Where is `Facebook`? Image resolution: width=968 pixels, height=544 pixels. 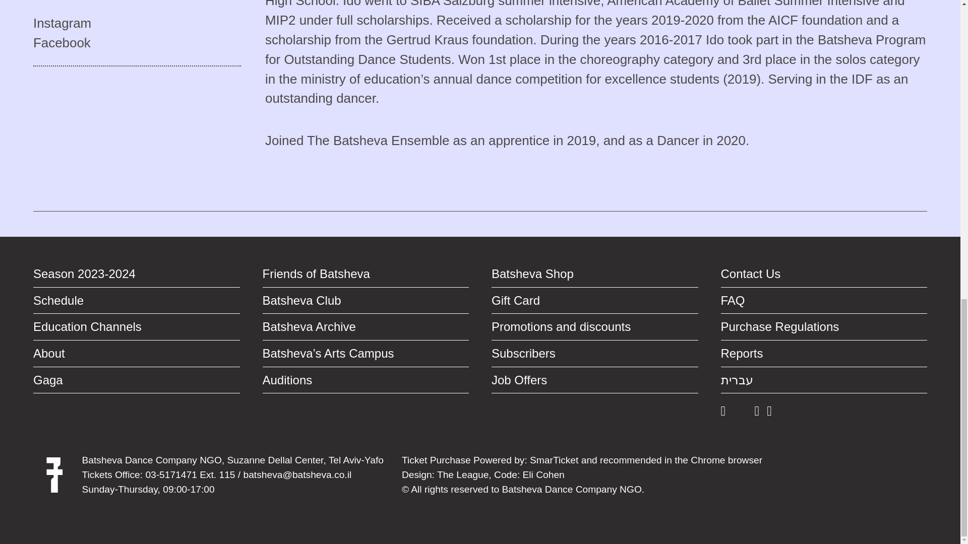 Facebook is located at coordinates (137, 42).